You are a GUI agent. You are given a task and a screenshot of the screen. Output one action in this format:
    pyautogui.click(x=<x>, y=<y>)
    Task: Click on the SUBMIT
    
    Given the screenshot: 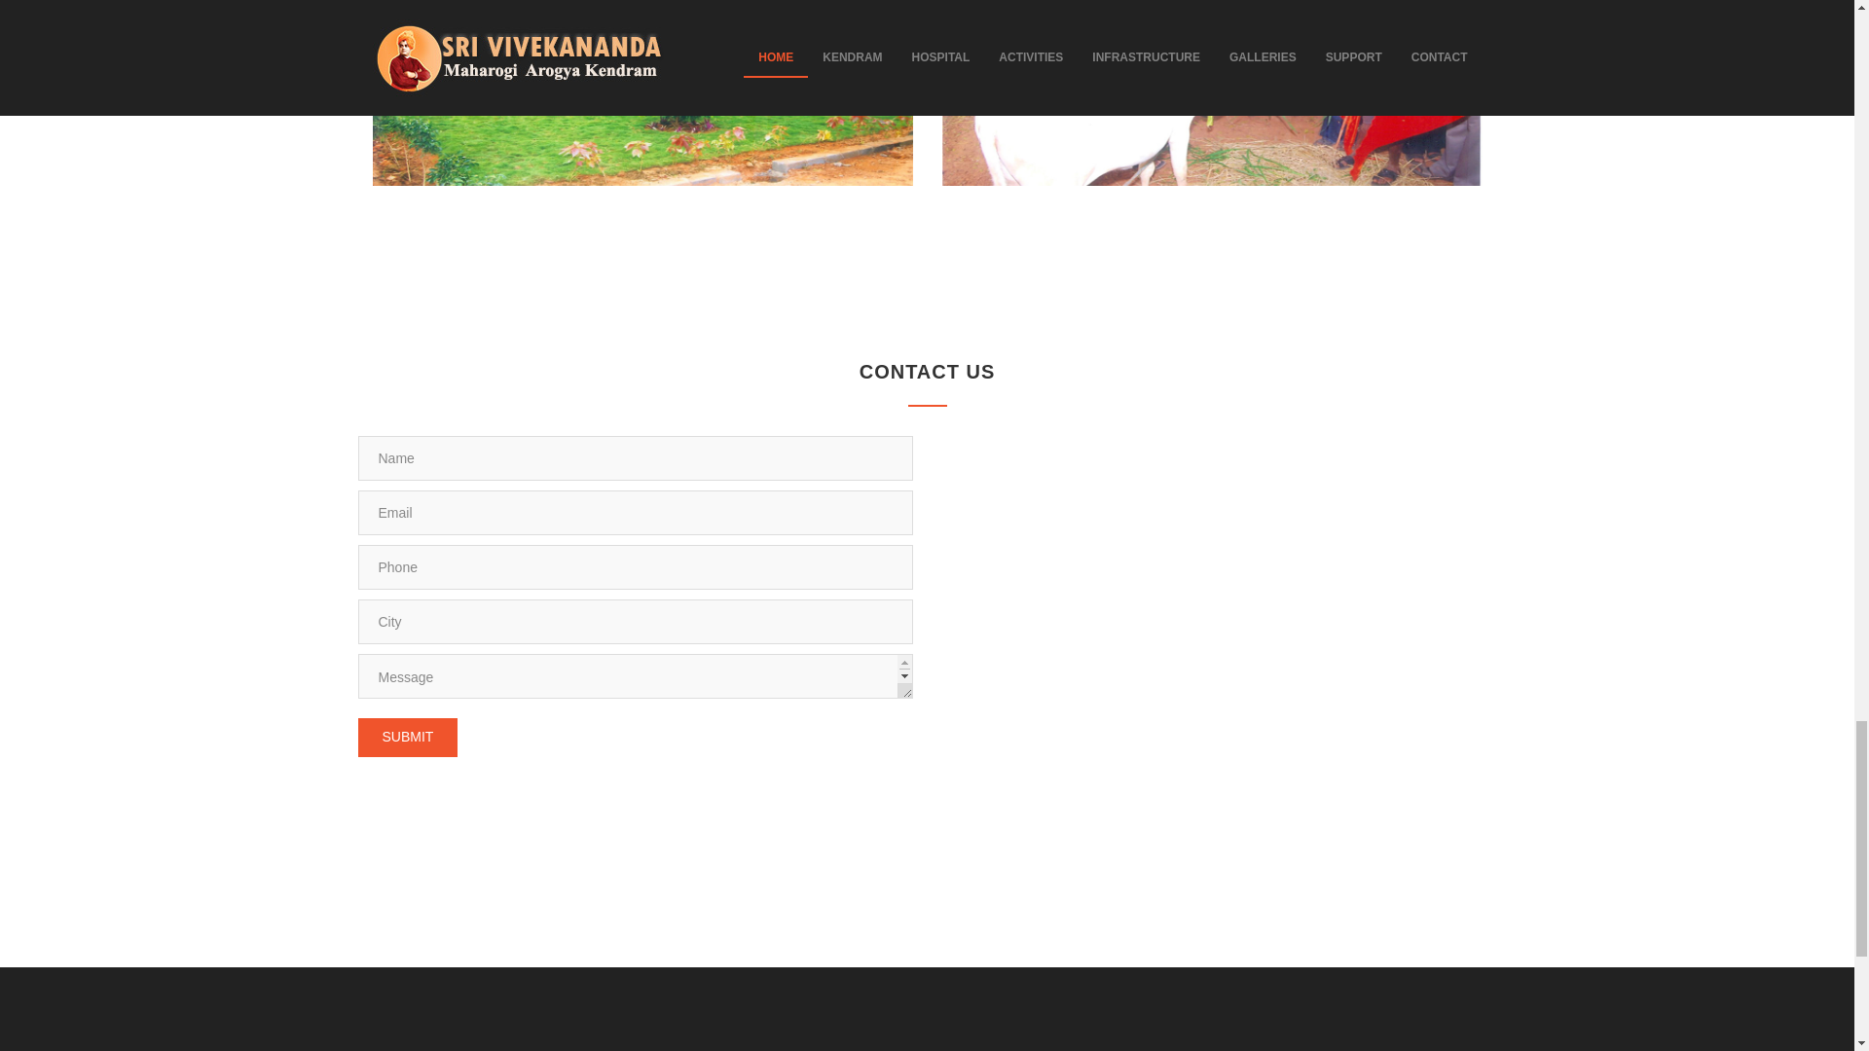 What is the action you would take?
    pyautogui.click(x=408, y=737)
    